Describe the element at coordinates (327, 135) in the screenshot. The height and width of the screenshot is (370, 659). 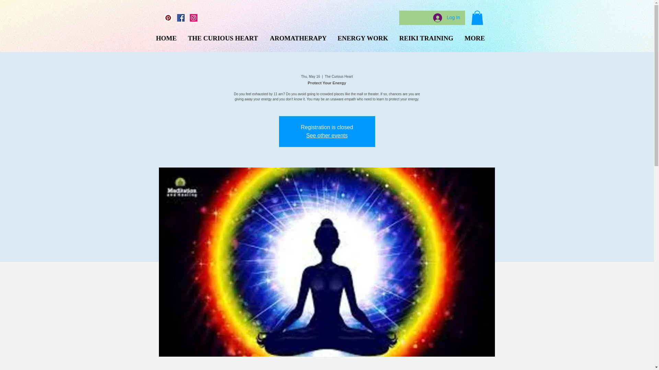
I see `See other events` at that location.